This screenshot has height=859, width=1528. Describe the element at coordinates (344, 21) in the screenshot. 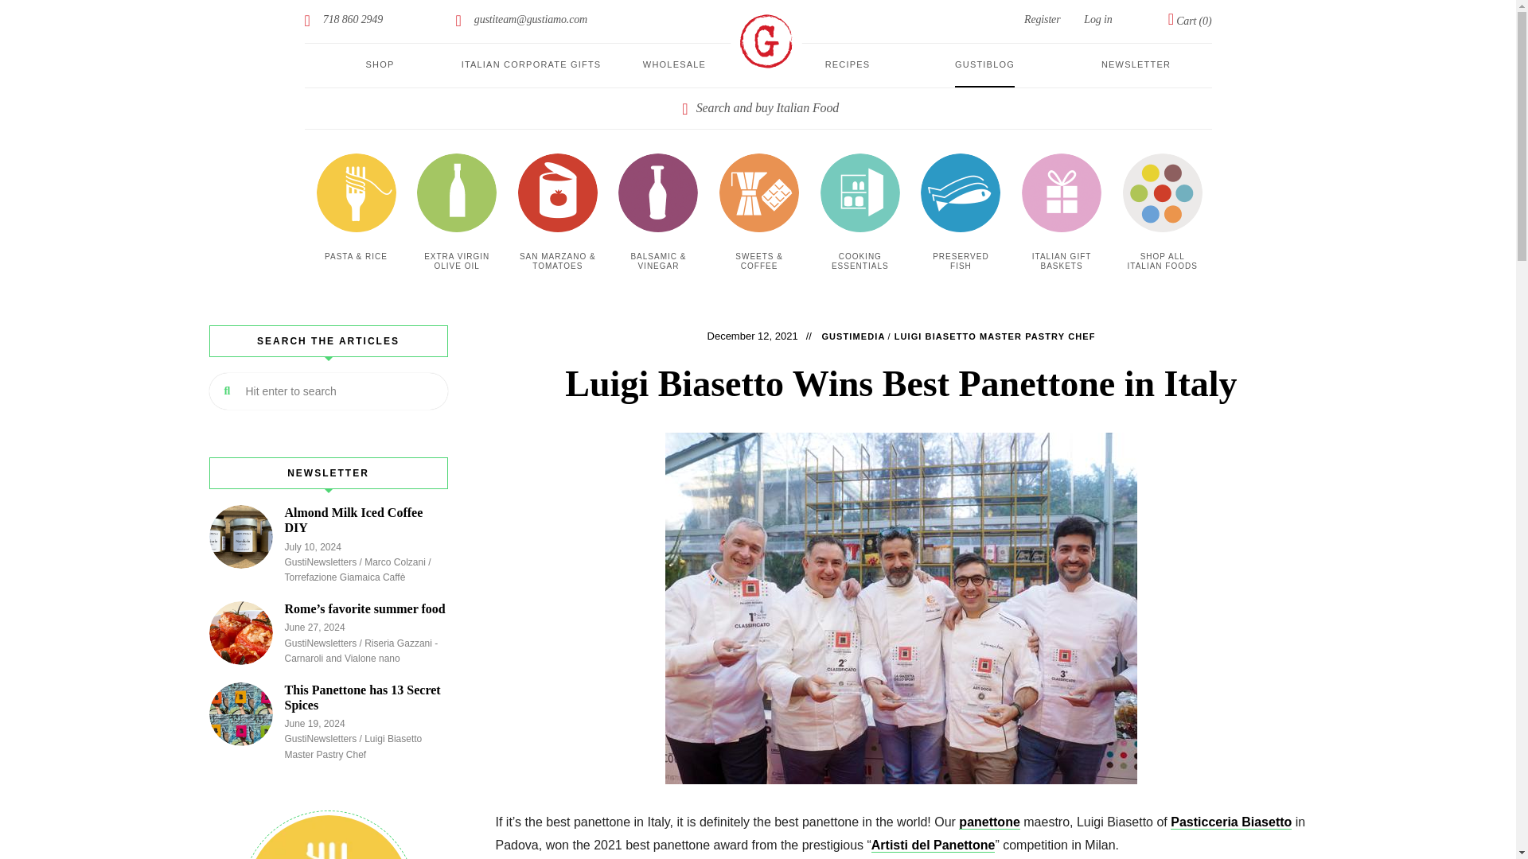

I see `718 860 2949` at that location.